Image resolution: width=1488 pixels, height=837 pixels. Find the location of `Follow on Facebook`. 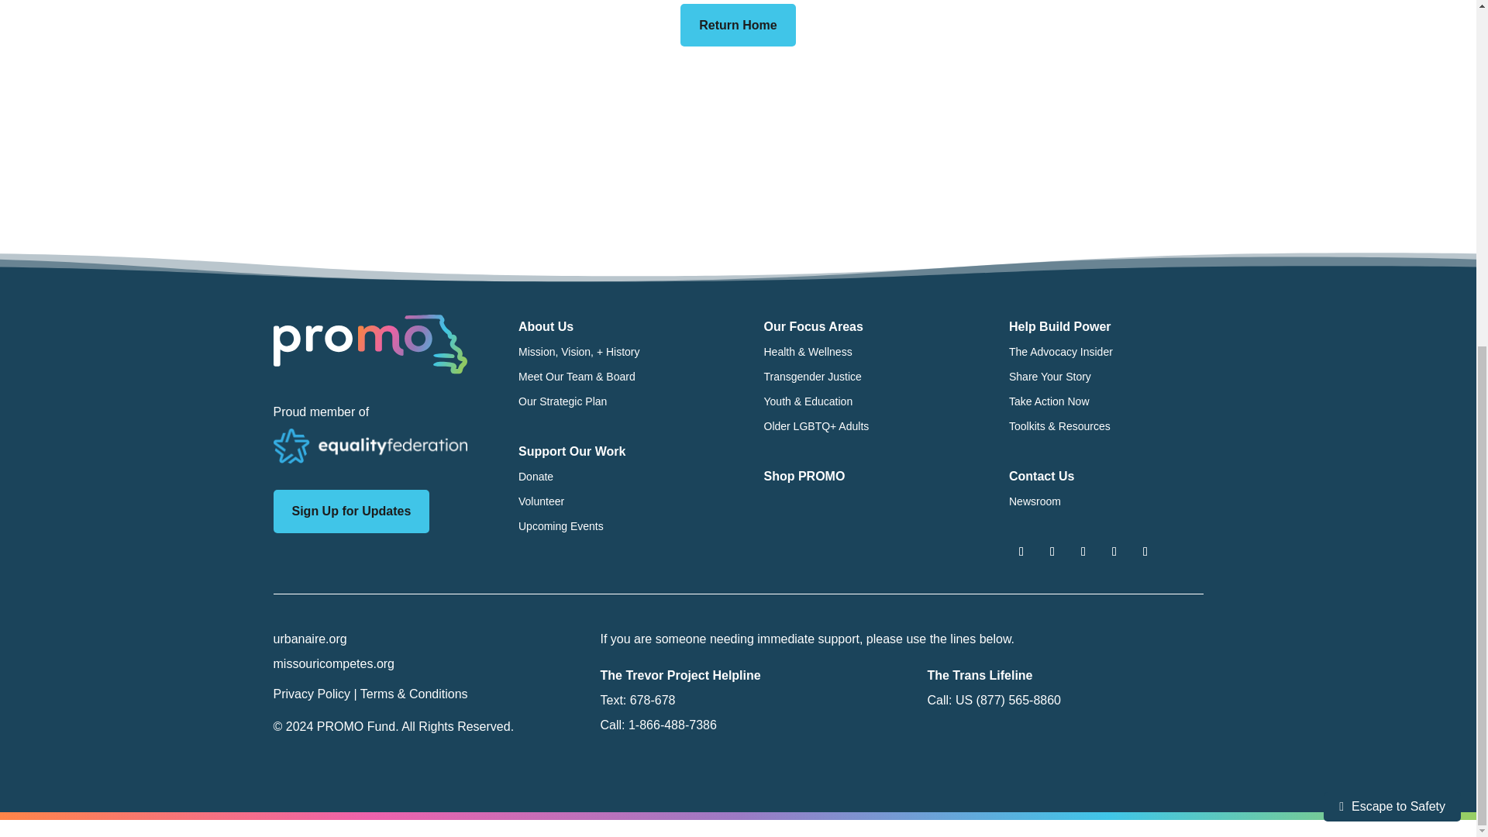

Follow on Facebook is located at coordinates (1021, 551).